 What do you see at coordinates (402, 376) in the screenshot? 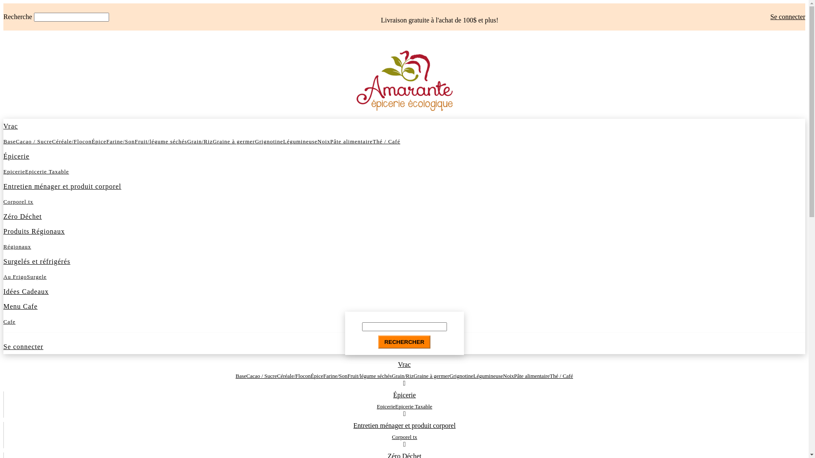
I see `Grain/Riz` at bounding box center [402, 376].